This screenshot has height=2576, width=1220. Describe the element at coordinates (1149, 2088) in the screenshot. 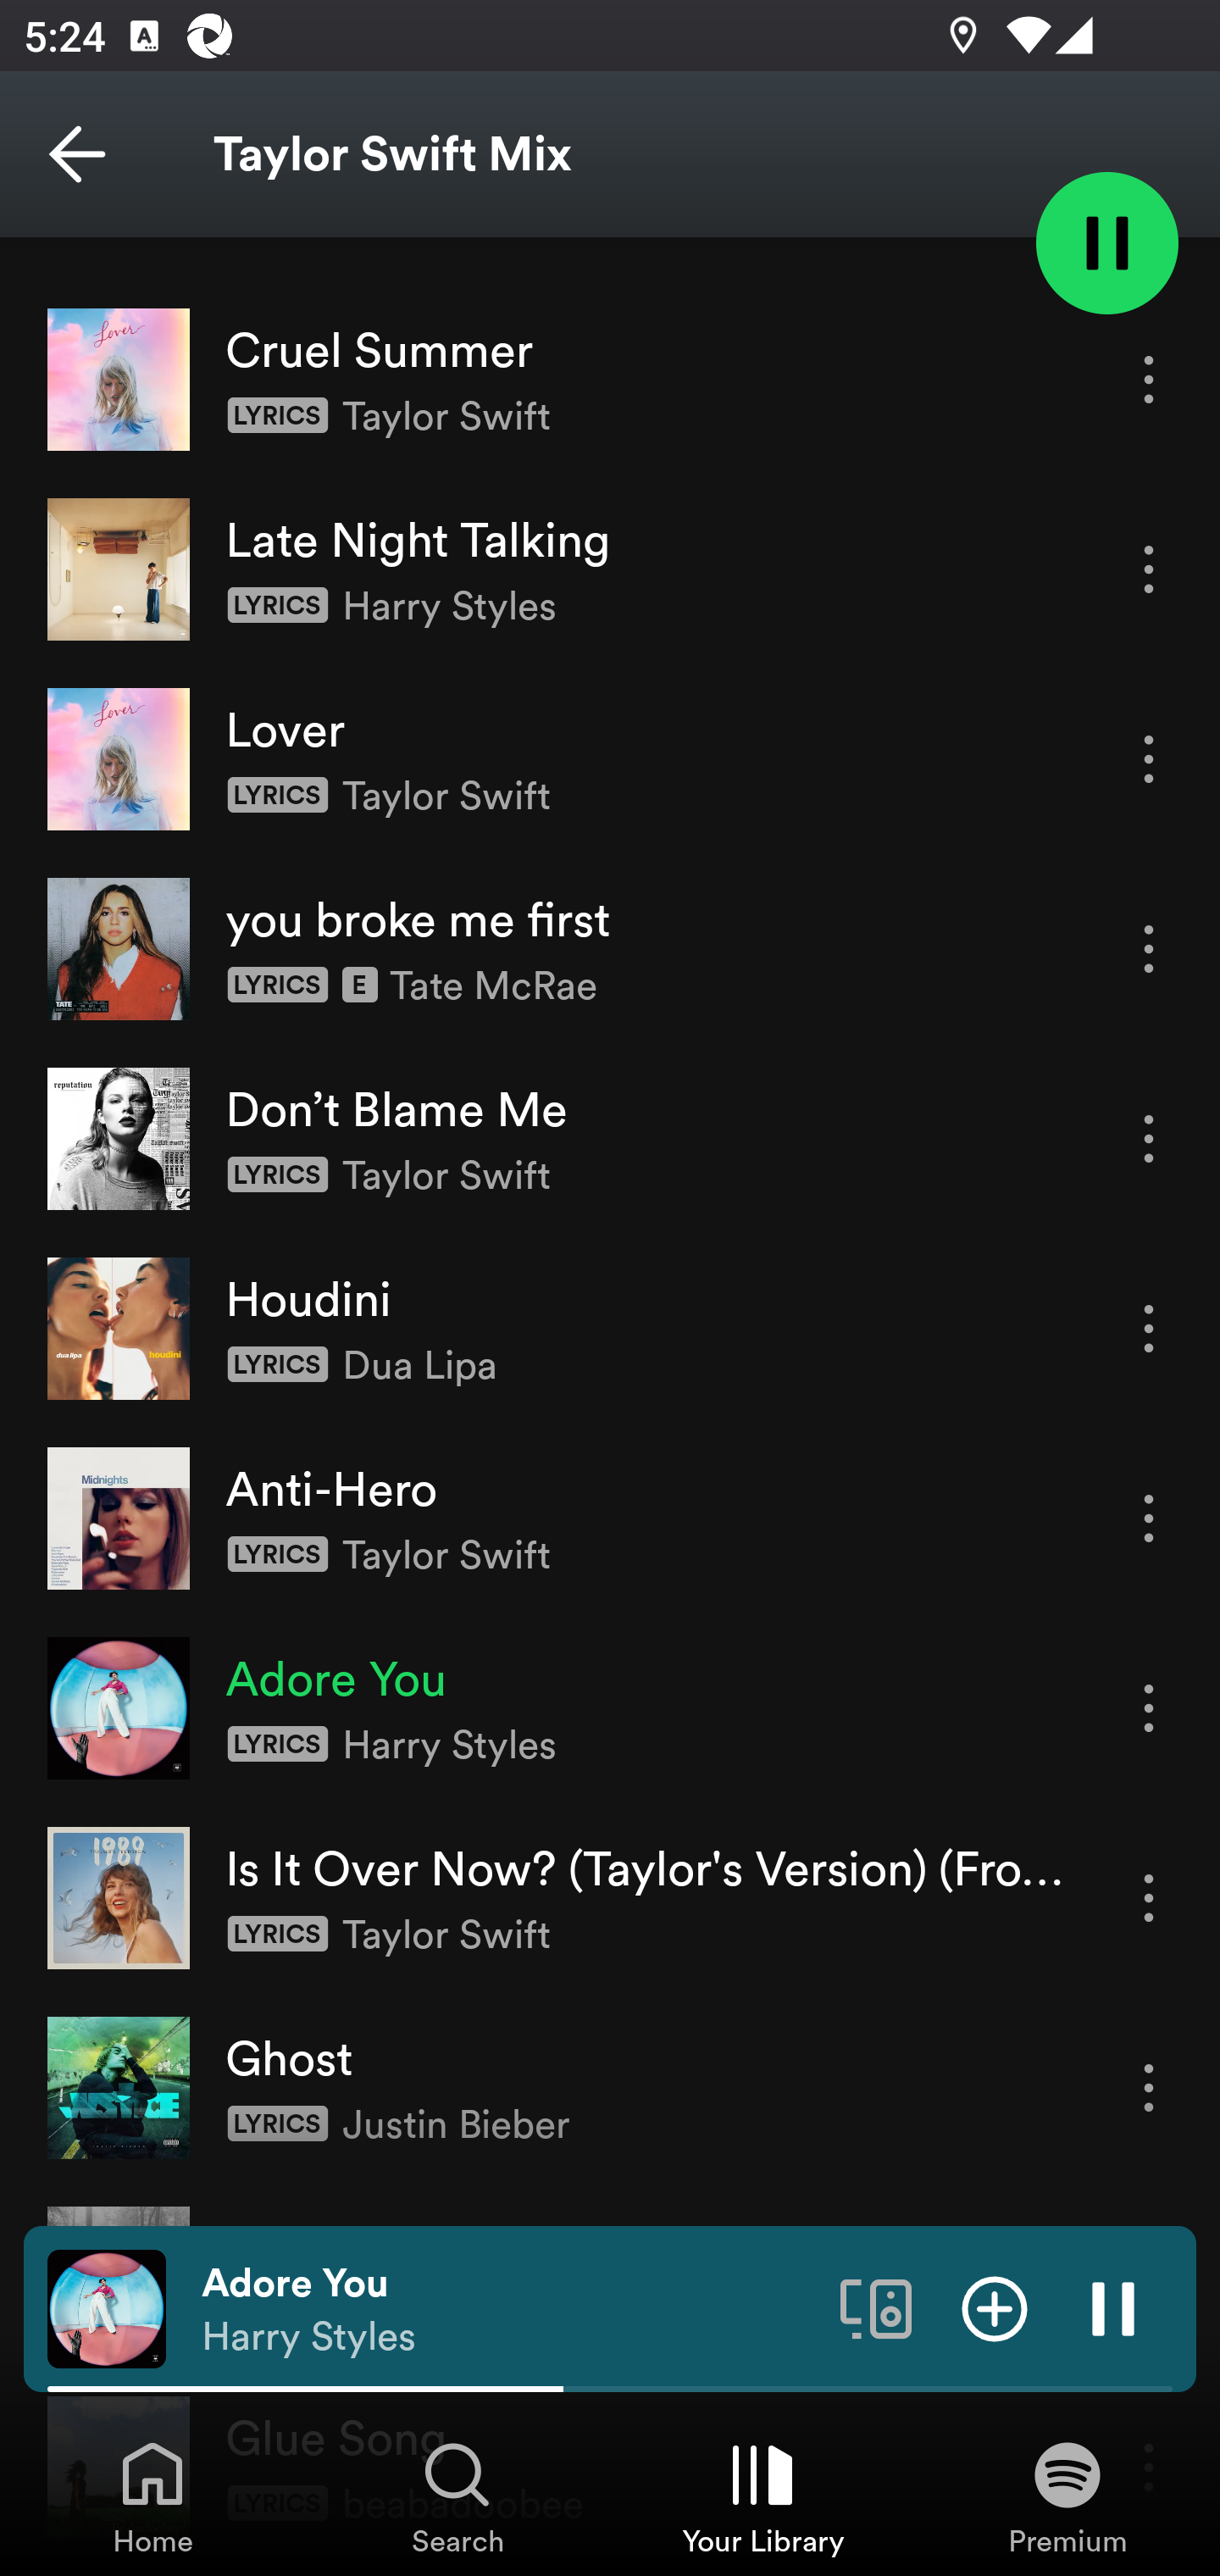

I see `More options for song Ghost` at that location.